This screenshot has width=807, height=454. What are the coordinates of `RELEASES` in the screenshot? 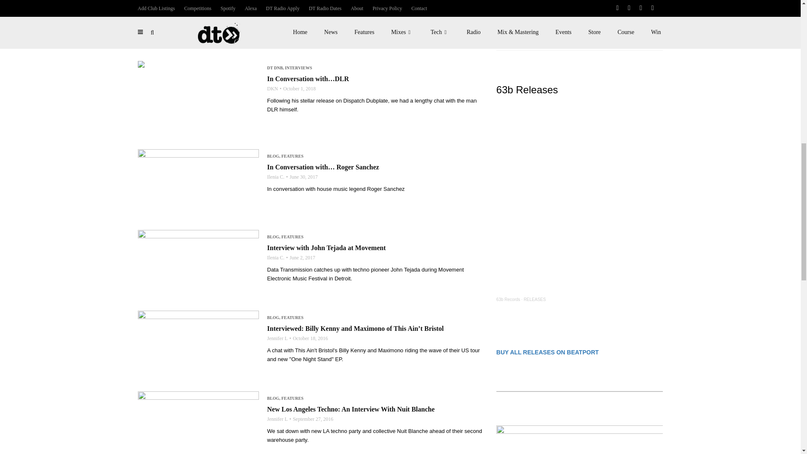 It's located at (535, 299).